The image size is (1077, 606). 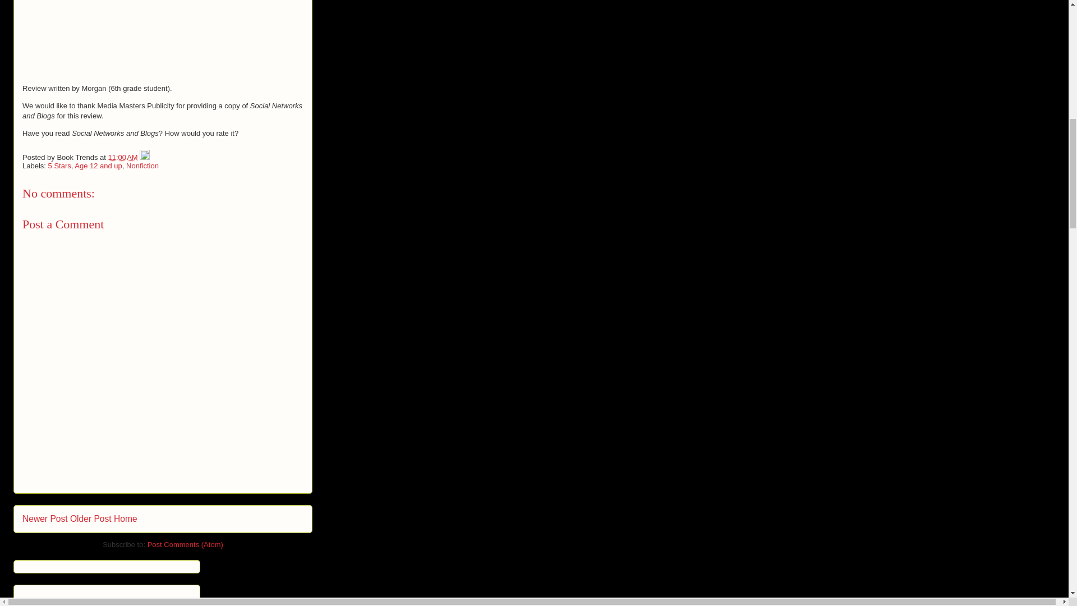 What do you see at coordinates (142, 166) in the screenshot?
I see `Nonfiction` at bounding box center [142, 166].